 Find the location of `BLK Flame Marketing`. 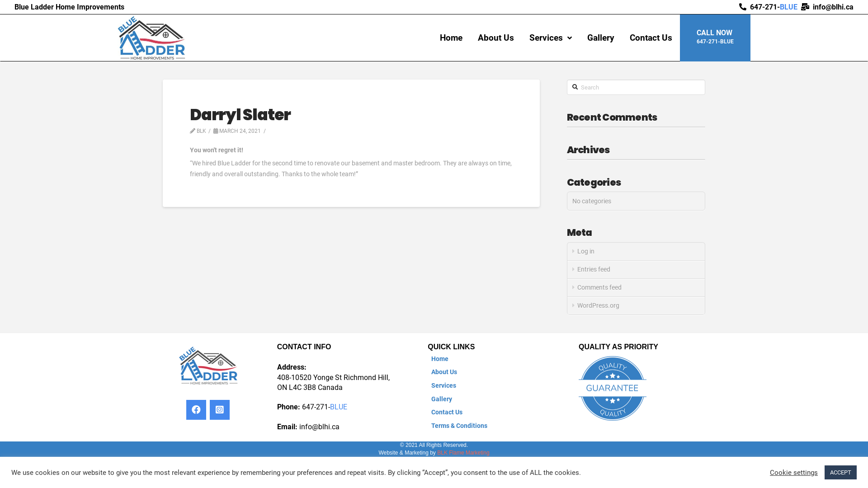

BLK Flame Marketing is located at coordinates (463, 453).